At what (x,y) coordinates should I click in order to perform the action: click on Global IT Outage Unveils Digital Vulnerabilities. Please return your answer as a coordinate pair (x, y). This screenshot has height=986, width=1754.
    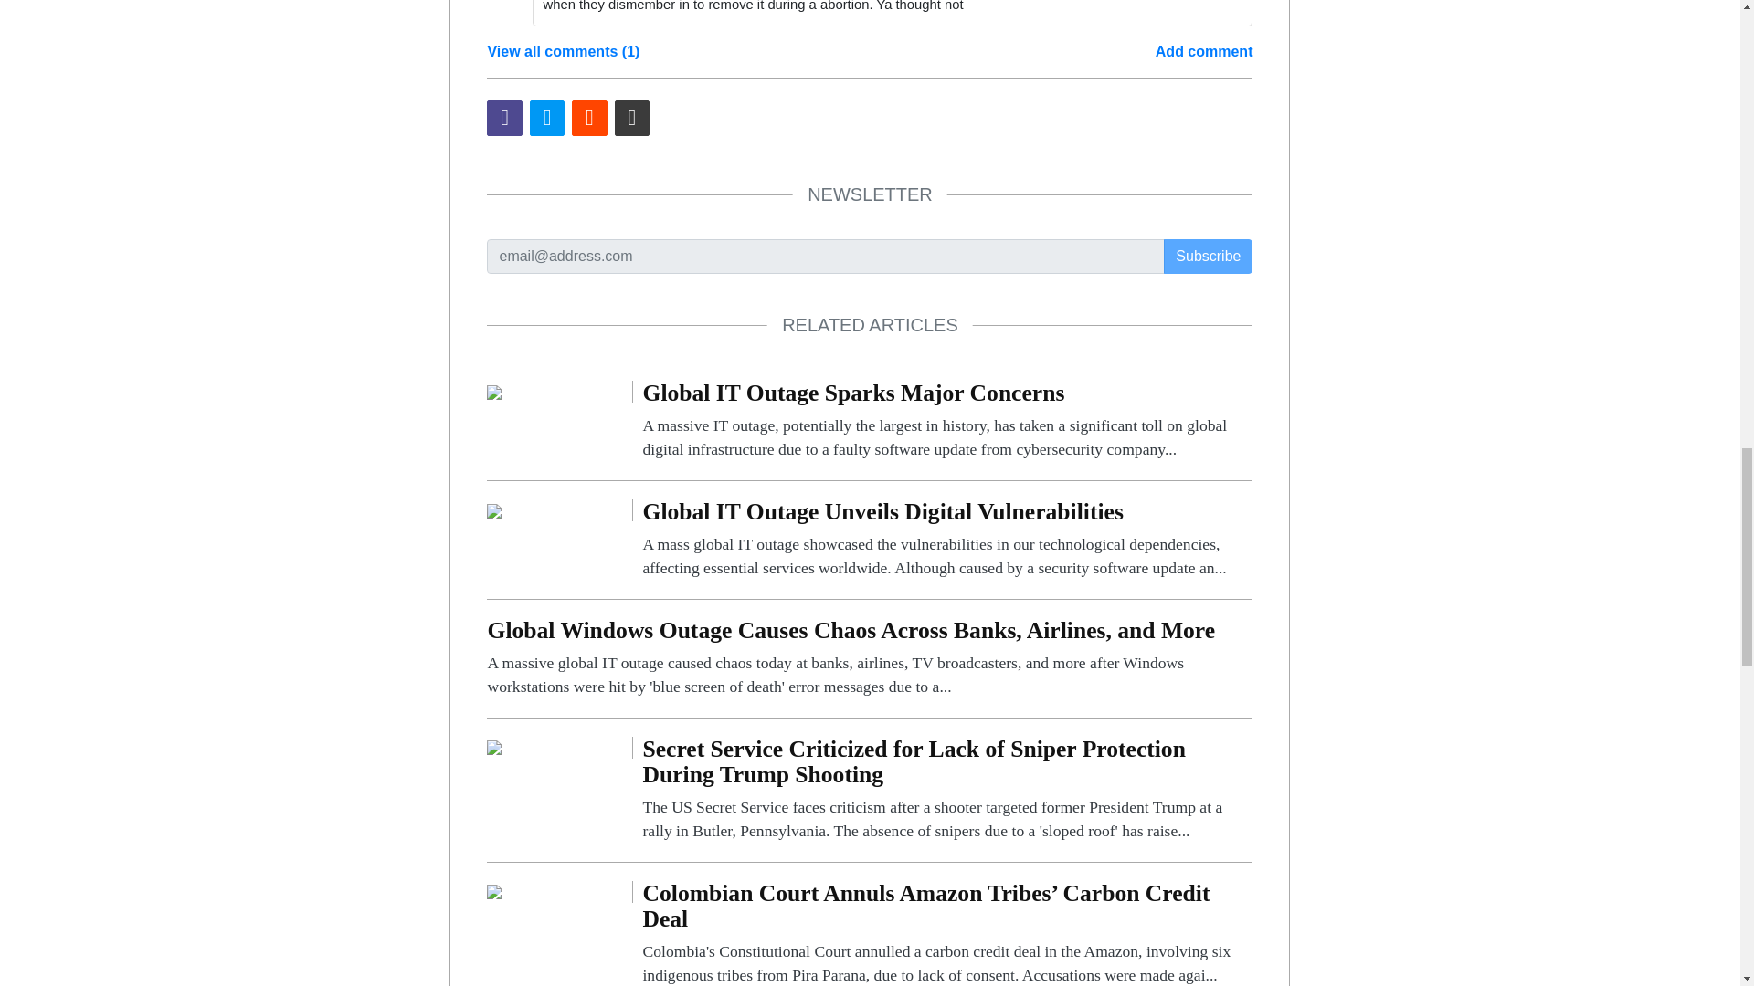
    Looking at the image, I should click on (494, 509).